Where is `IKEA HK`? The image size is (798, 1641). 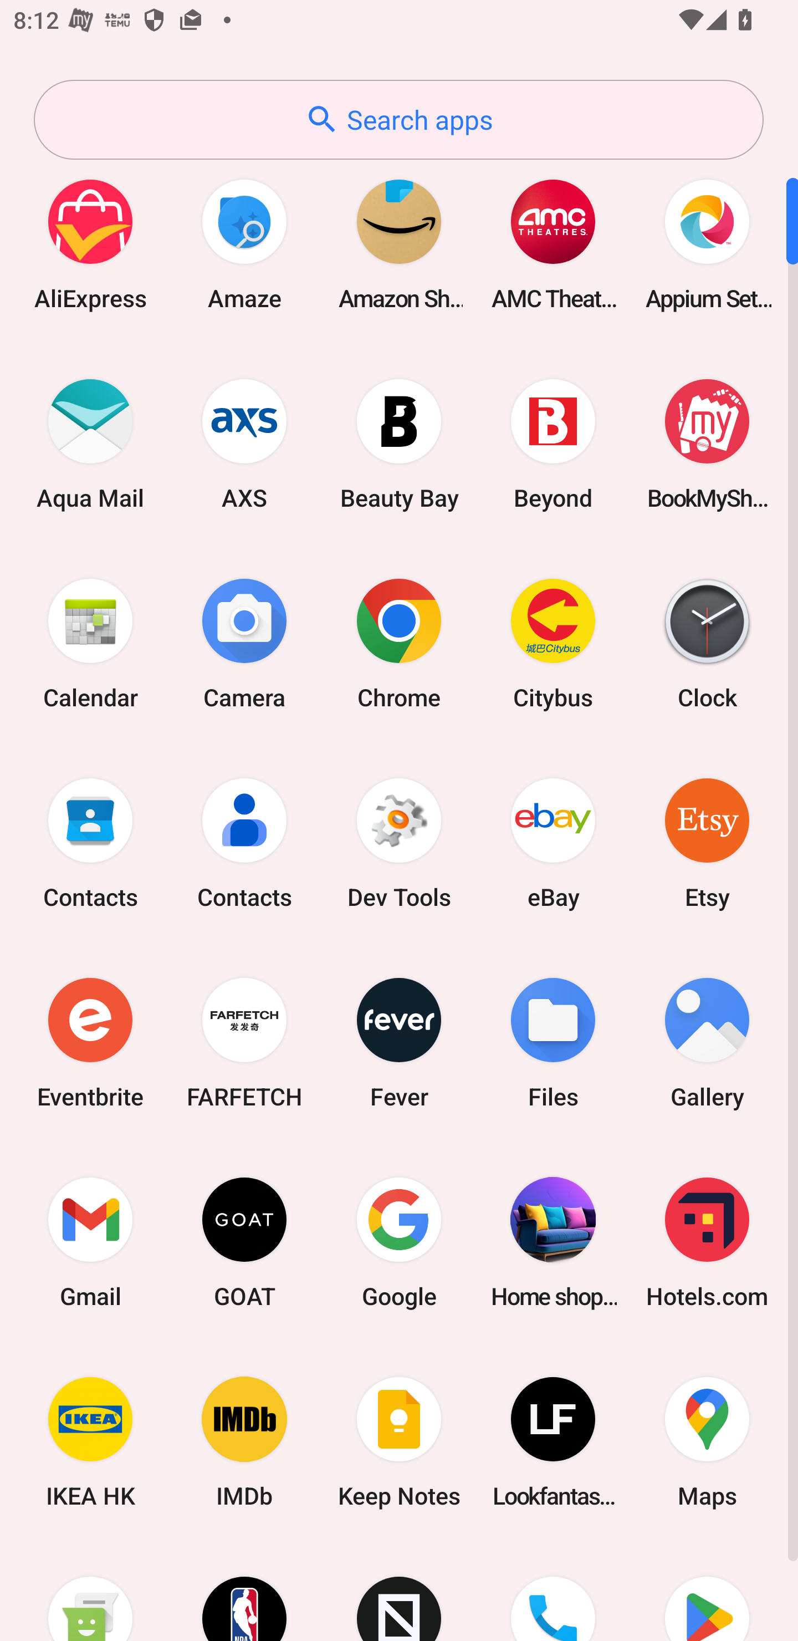
IKEA HK is located at coordinates (90, 1443).